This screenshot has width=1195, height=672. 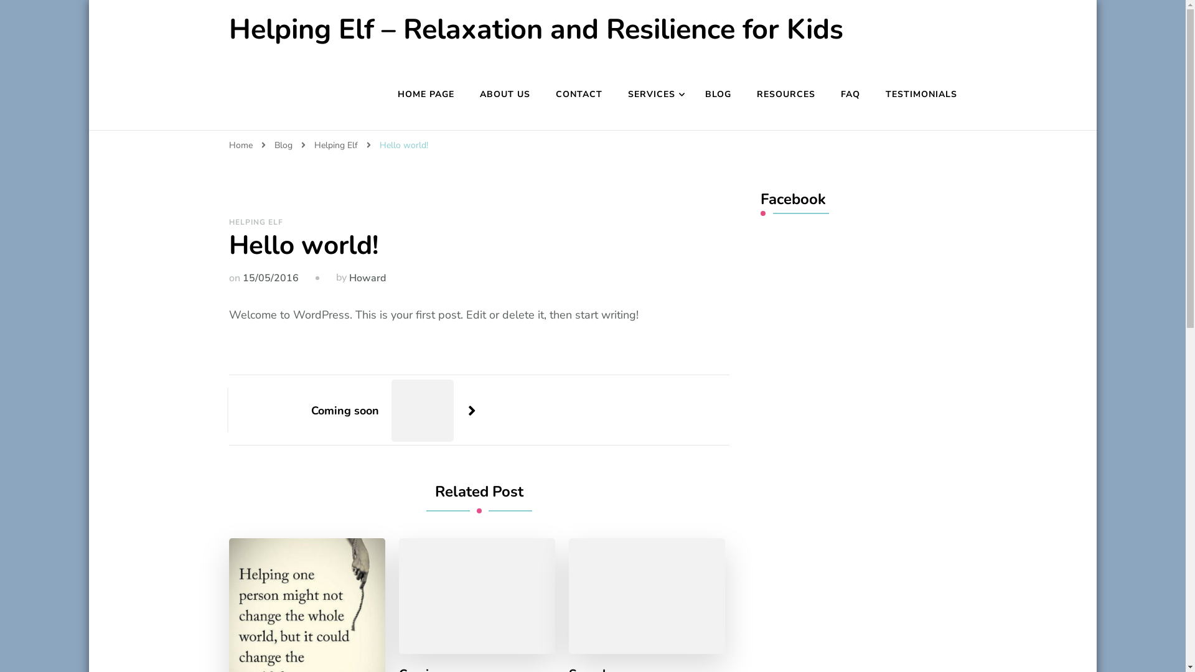 What do you see at coordinates (241, 146) in the screenshot?
I see `Home` at bounding box center [241, 146].